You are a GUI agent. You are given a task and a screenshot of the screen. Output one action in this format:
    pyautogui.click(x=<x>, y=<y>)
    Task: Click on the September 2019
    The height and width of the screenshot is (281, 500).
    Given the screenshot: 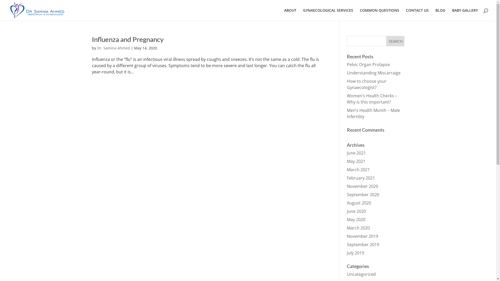 What is the action you would take?
    pyautogui.click(x=363, y=245)
    